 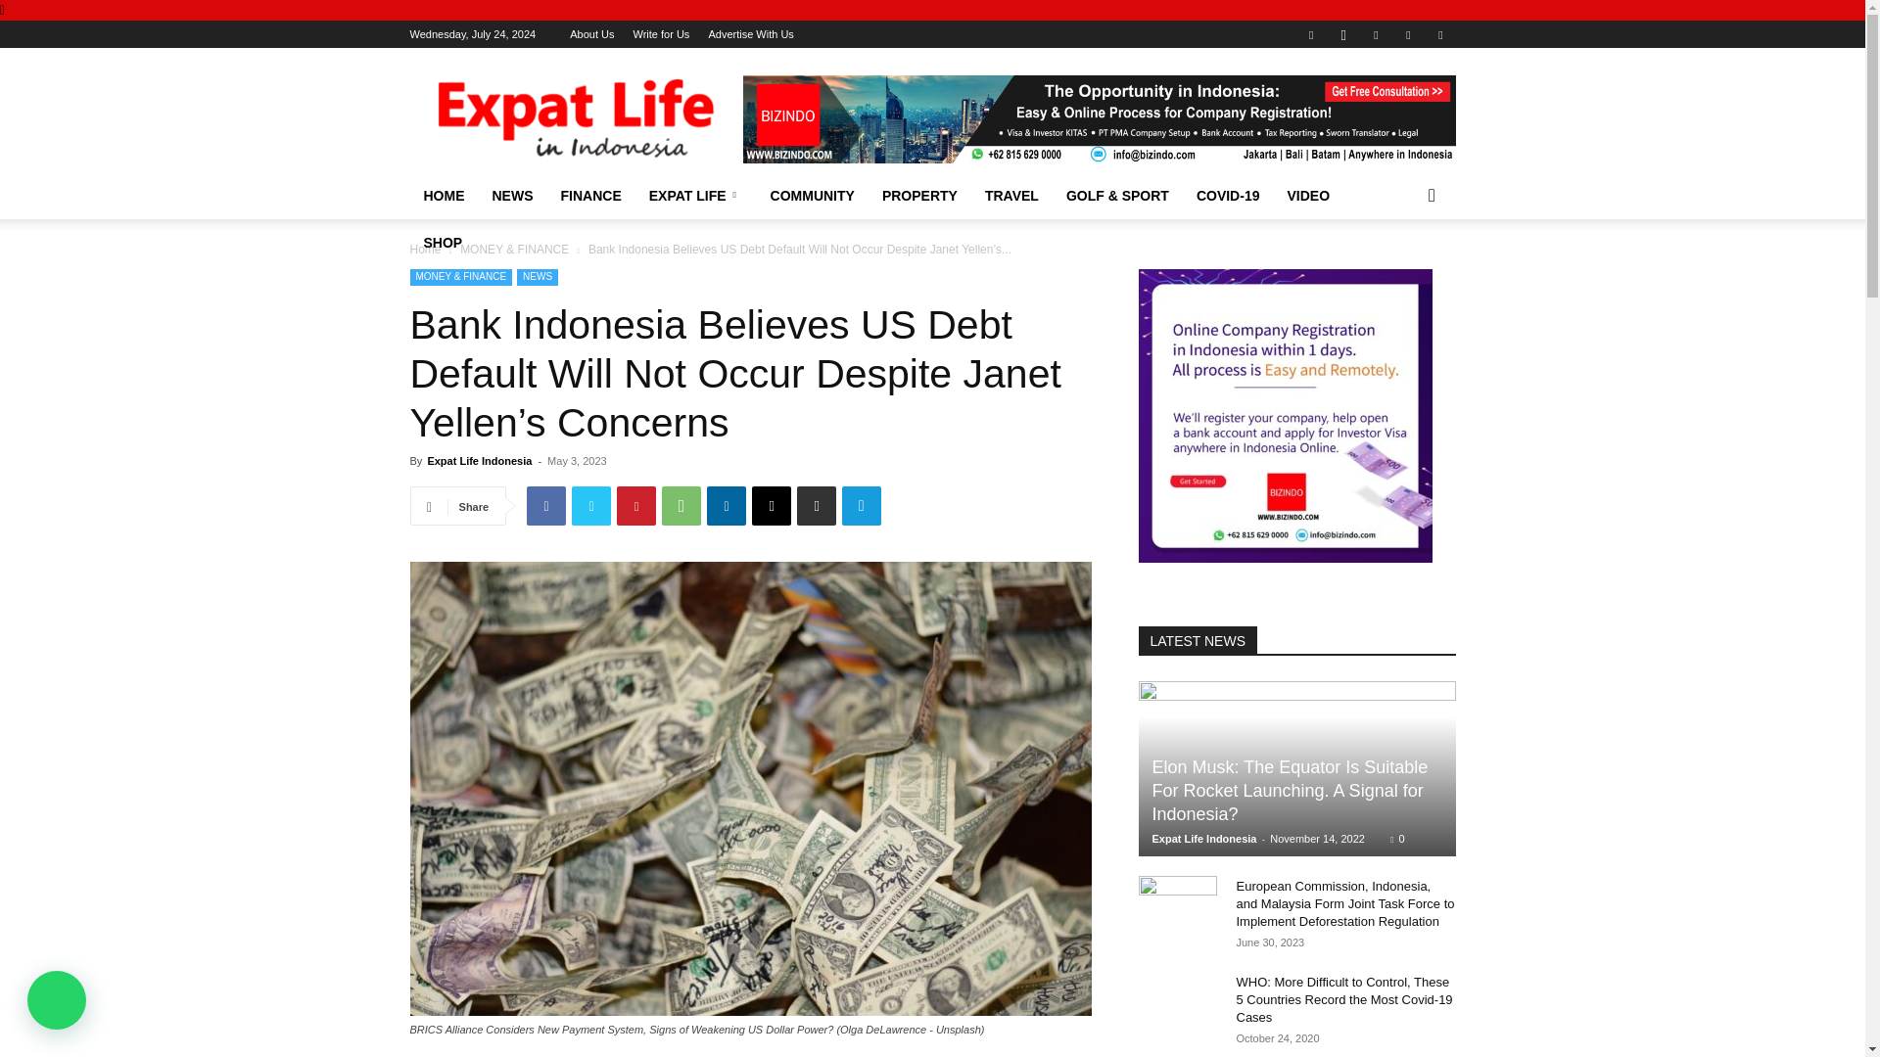 I want to click on Write for Us, so click(x=660, y=34).